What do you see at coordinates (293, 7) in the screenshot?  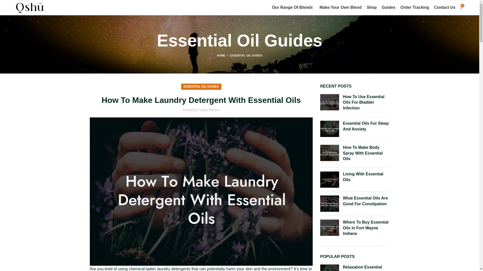 I see `Our Range Of Blends` at bounding box center [293, 7].